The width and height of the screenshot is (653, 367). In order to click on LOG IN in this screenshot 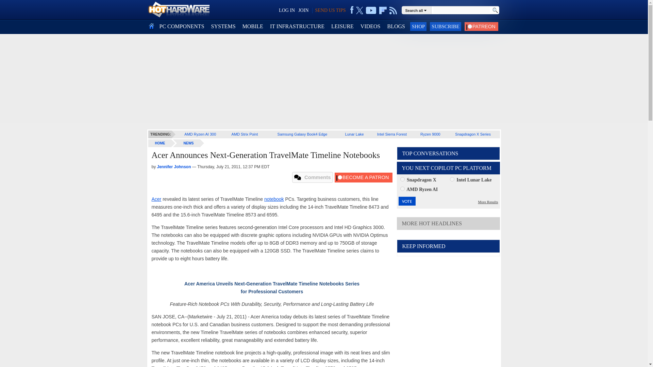, I will do `click(287, 10)`.